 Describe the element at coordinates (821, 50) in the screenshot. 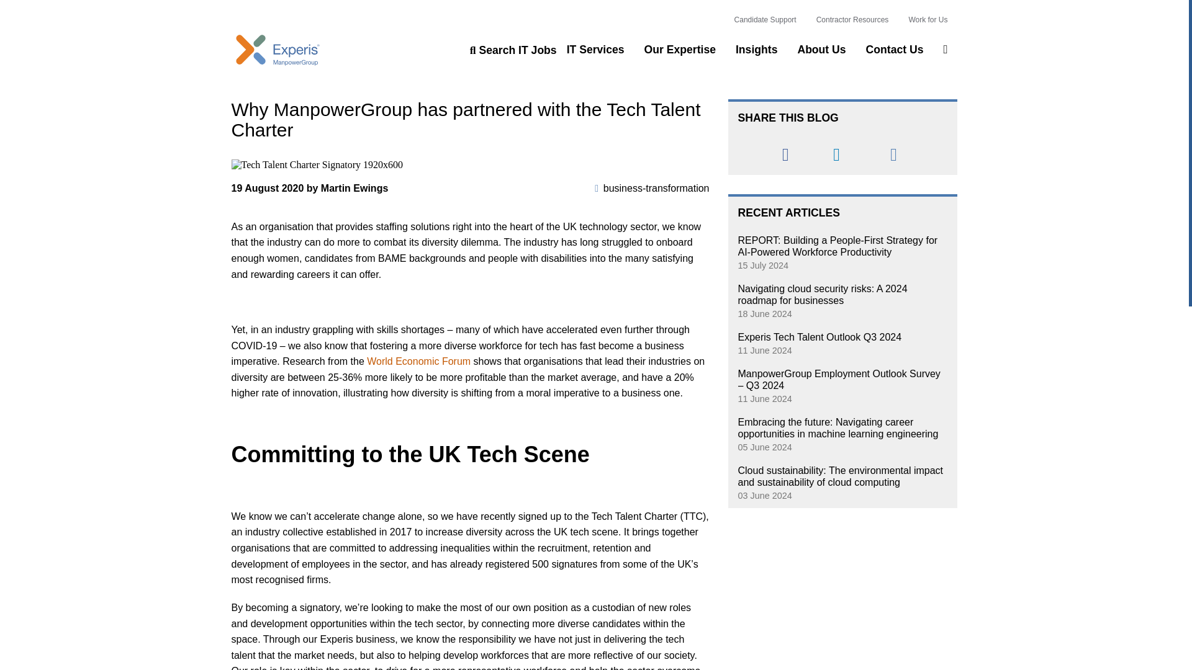

I see `About Us` at that location.